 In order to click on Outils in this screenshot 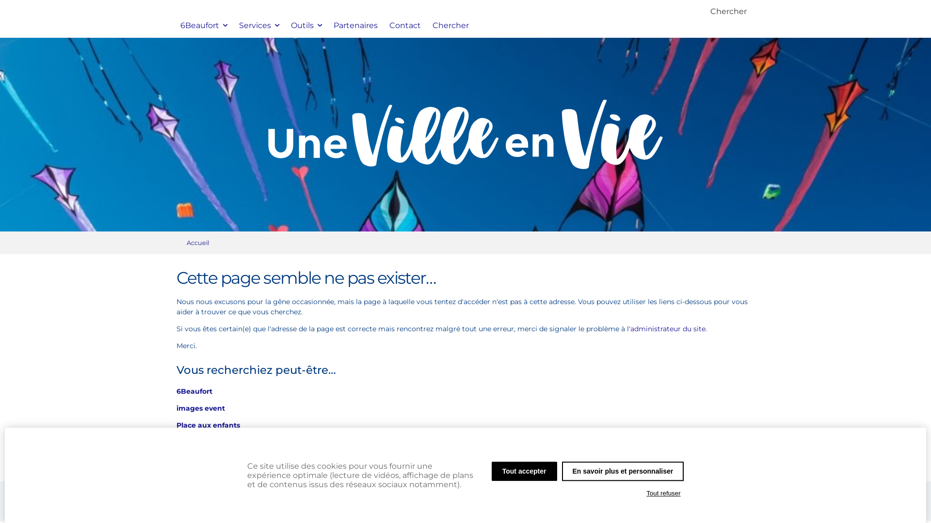, I will do `click(306, 25)`.